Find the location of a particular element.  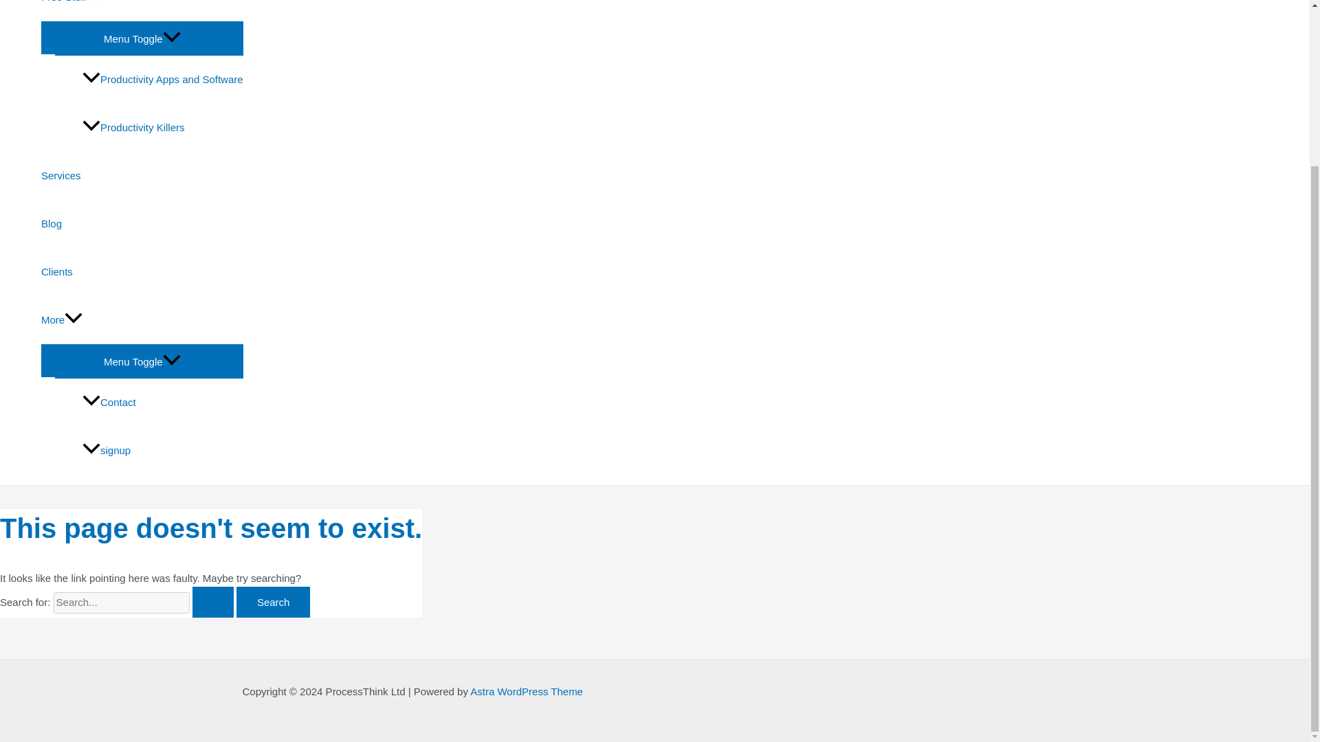

Services is located at coordinates (142, 176).